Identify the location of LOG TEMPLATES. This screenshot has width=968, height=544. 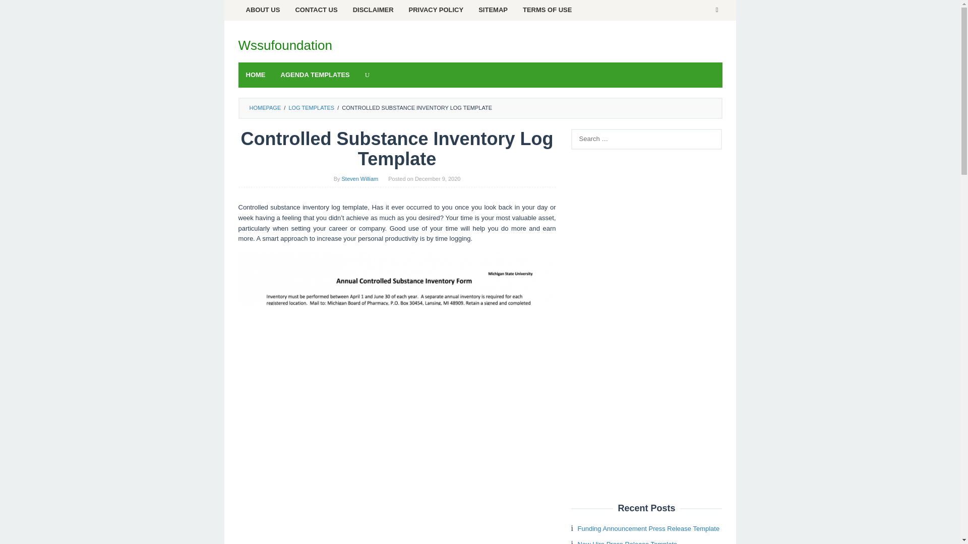
(311, 108).